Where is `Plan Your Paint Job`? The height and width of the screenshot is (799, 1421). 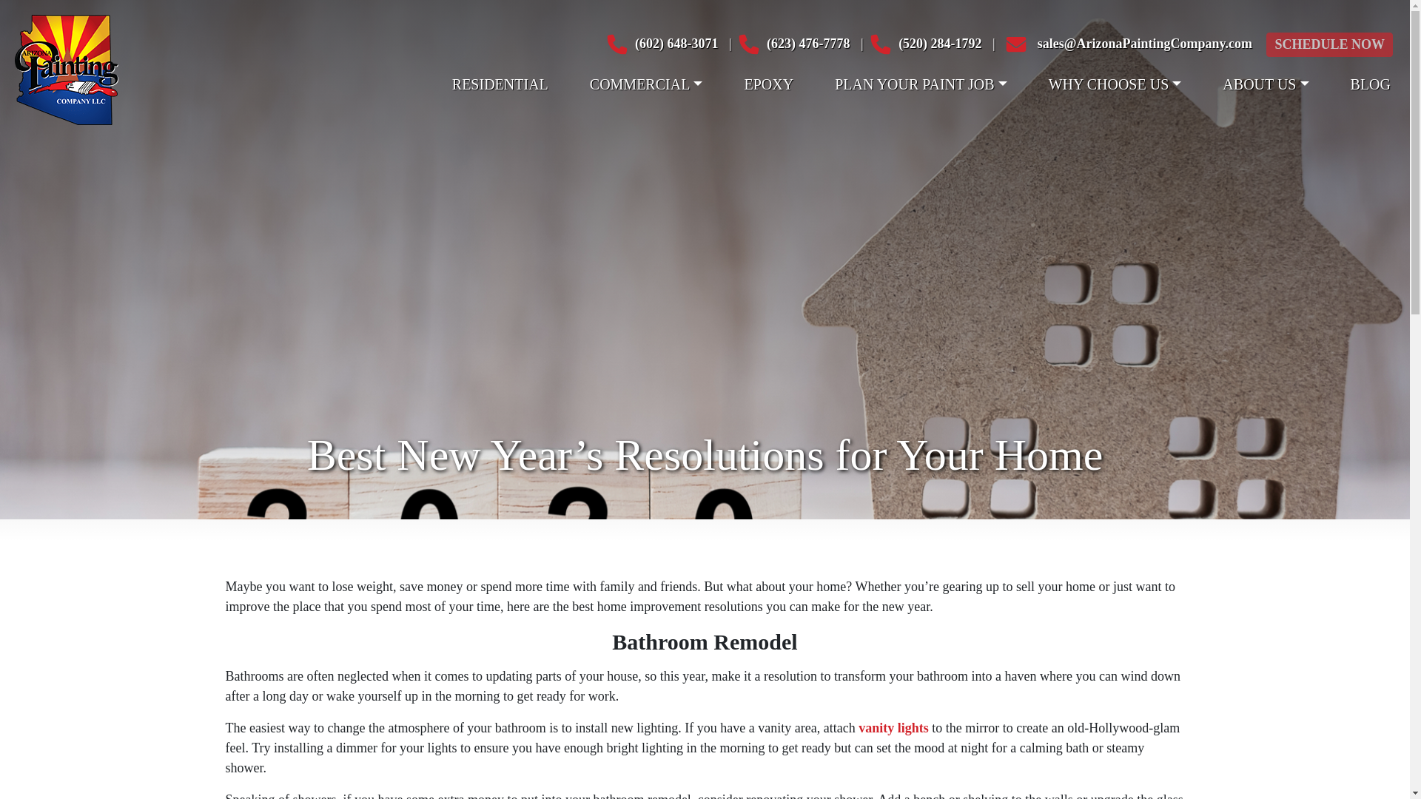 Plan Your Paint Job is located at coordinates (921, 84).